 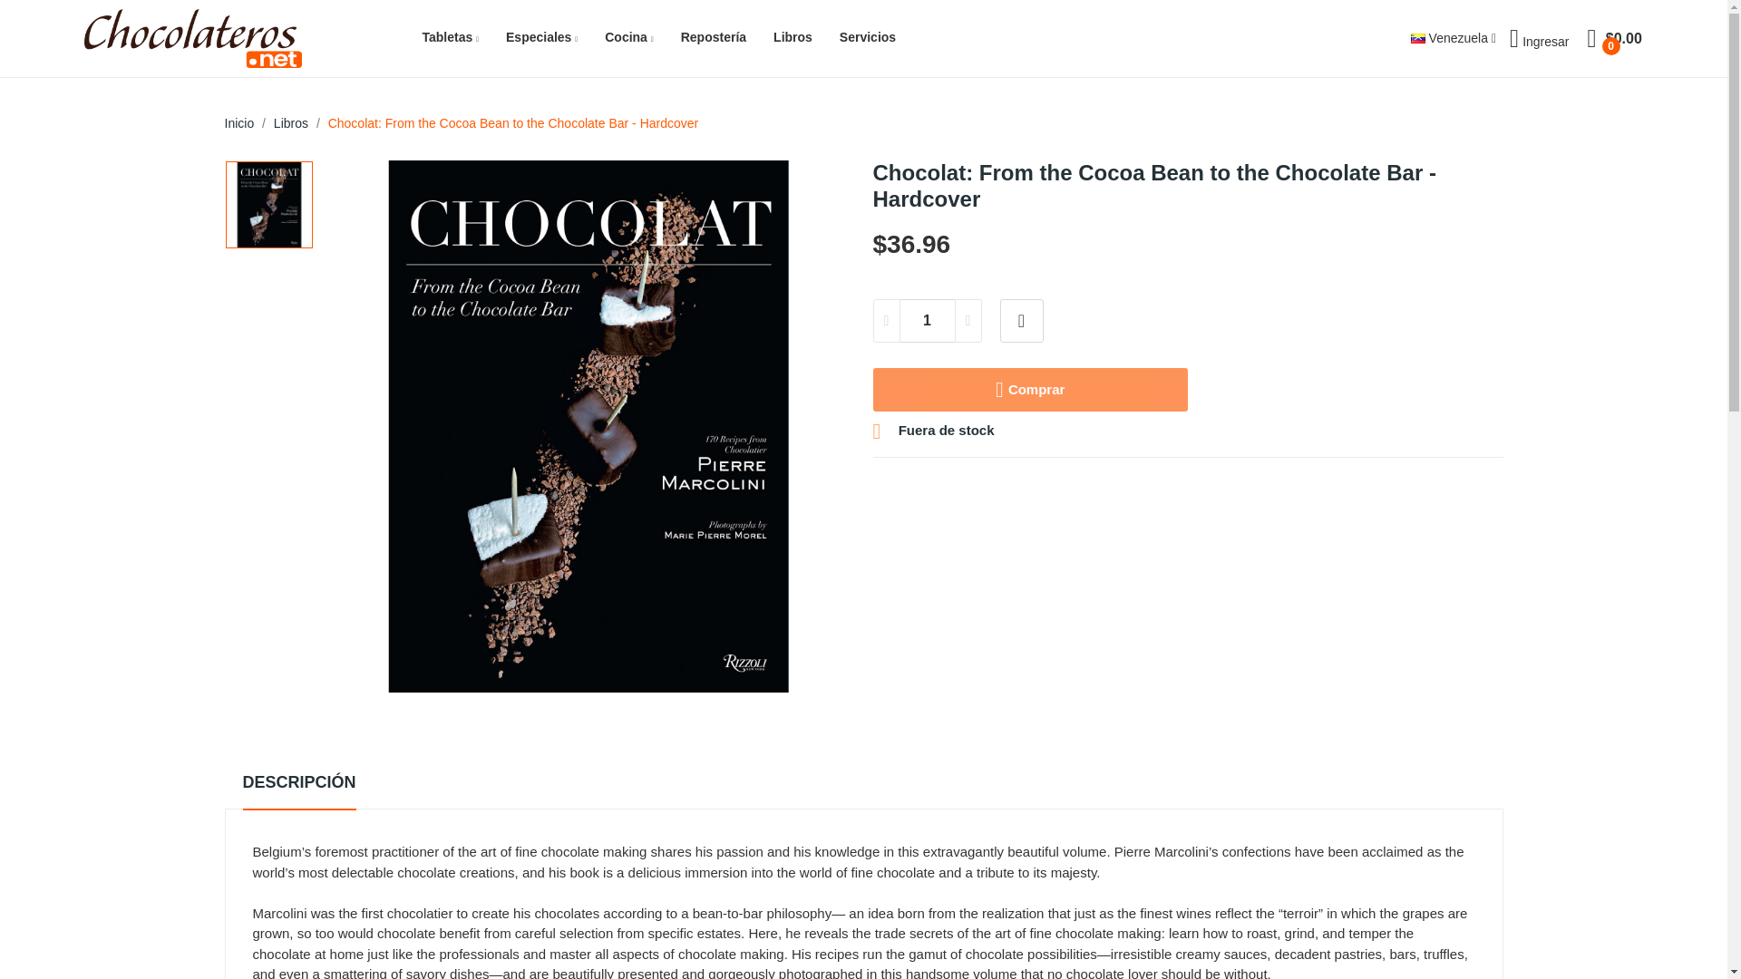 I want to click on Tabletas, so click(x=450, y=38).